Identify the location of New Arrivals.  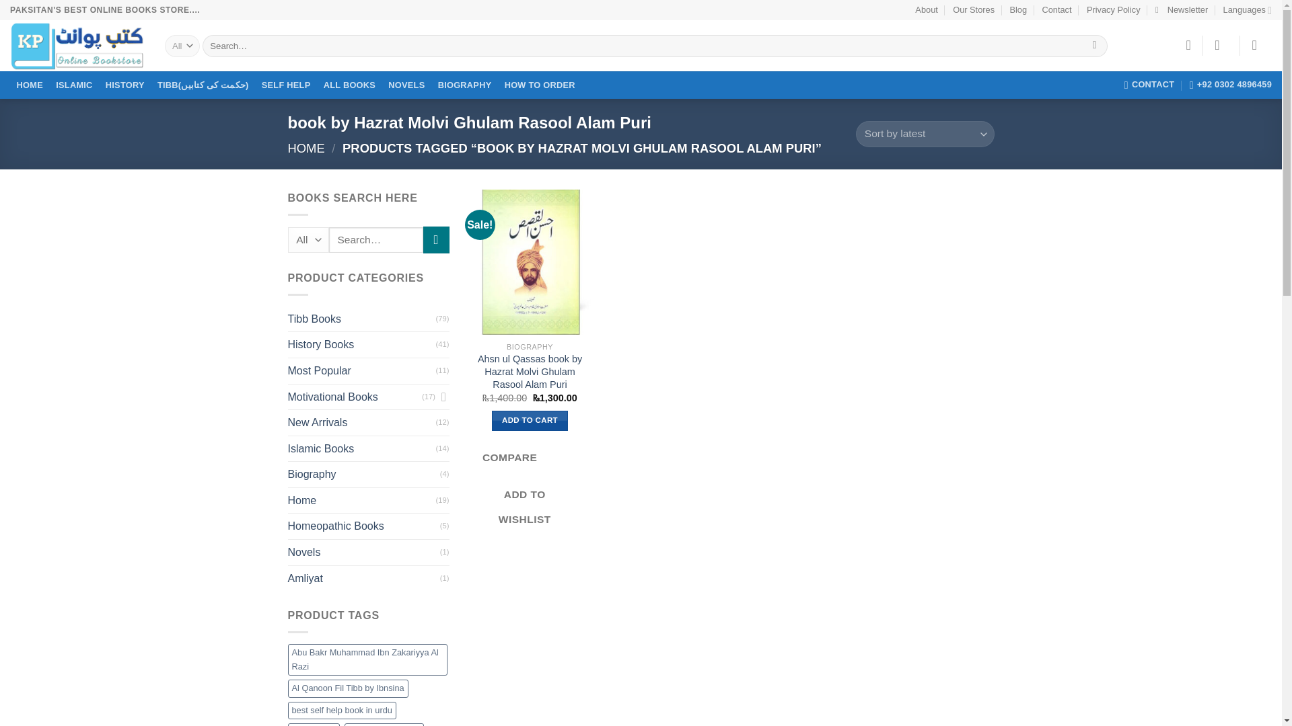
(362, 423).